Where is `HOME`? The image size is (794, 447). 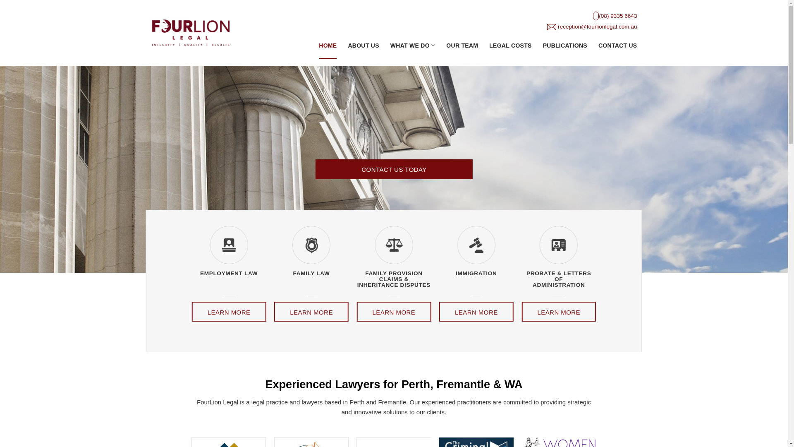 HOME is located at coordinates (328, 46).